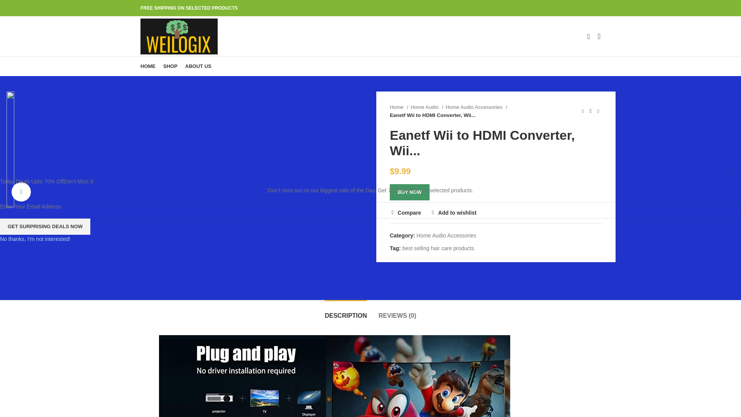  What do you see at coordinates (170, 66) in the screenshot?
I see `SHOP` at bounding box center [170, 66].